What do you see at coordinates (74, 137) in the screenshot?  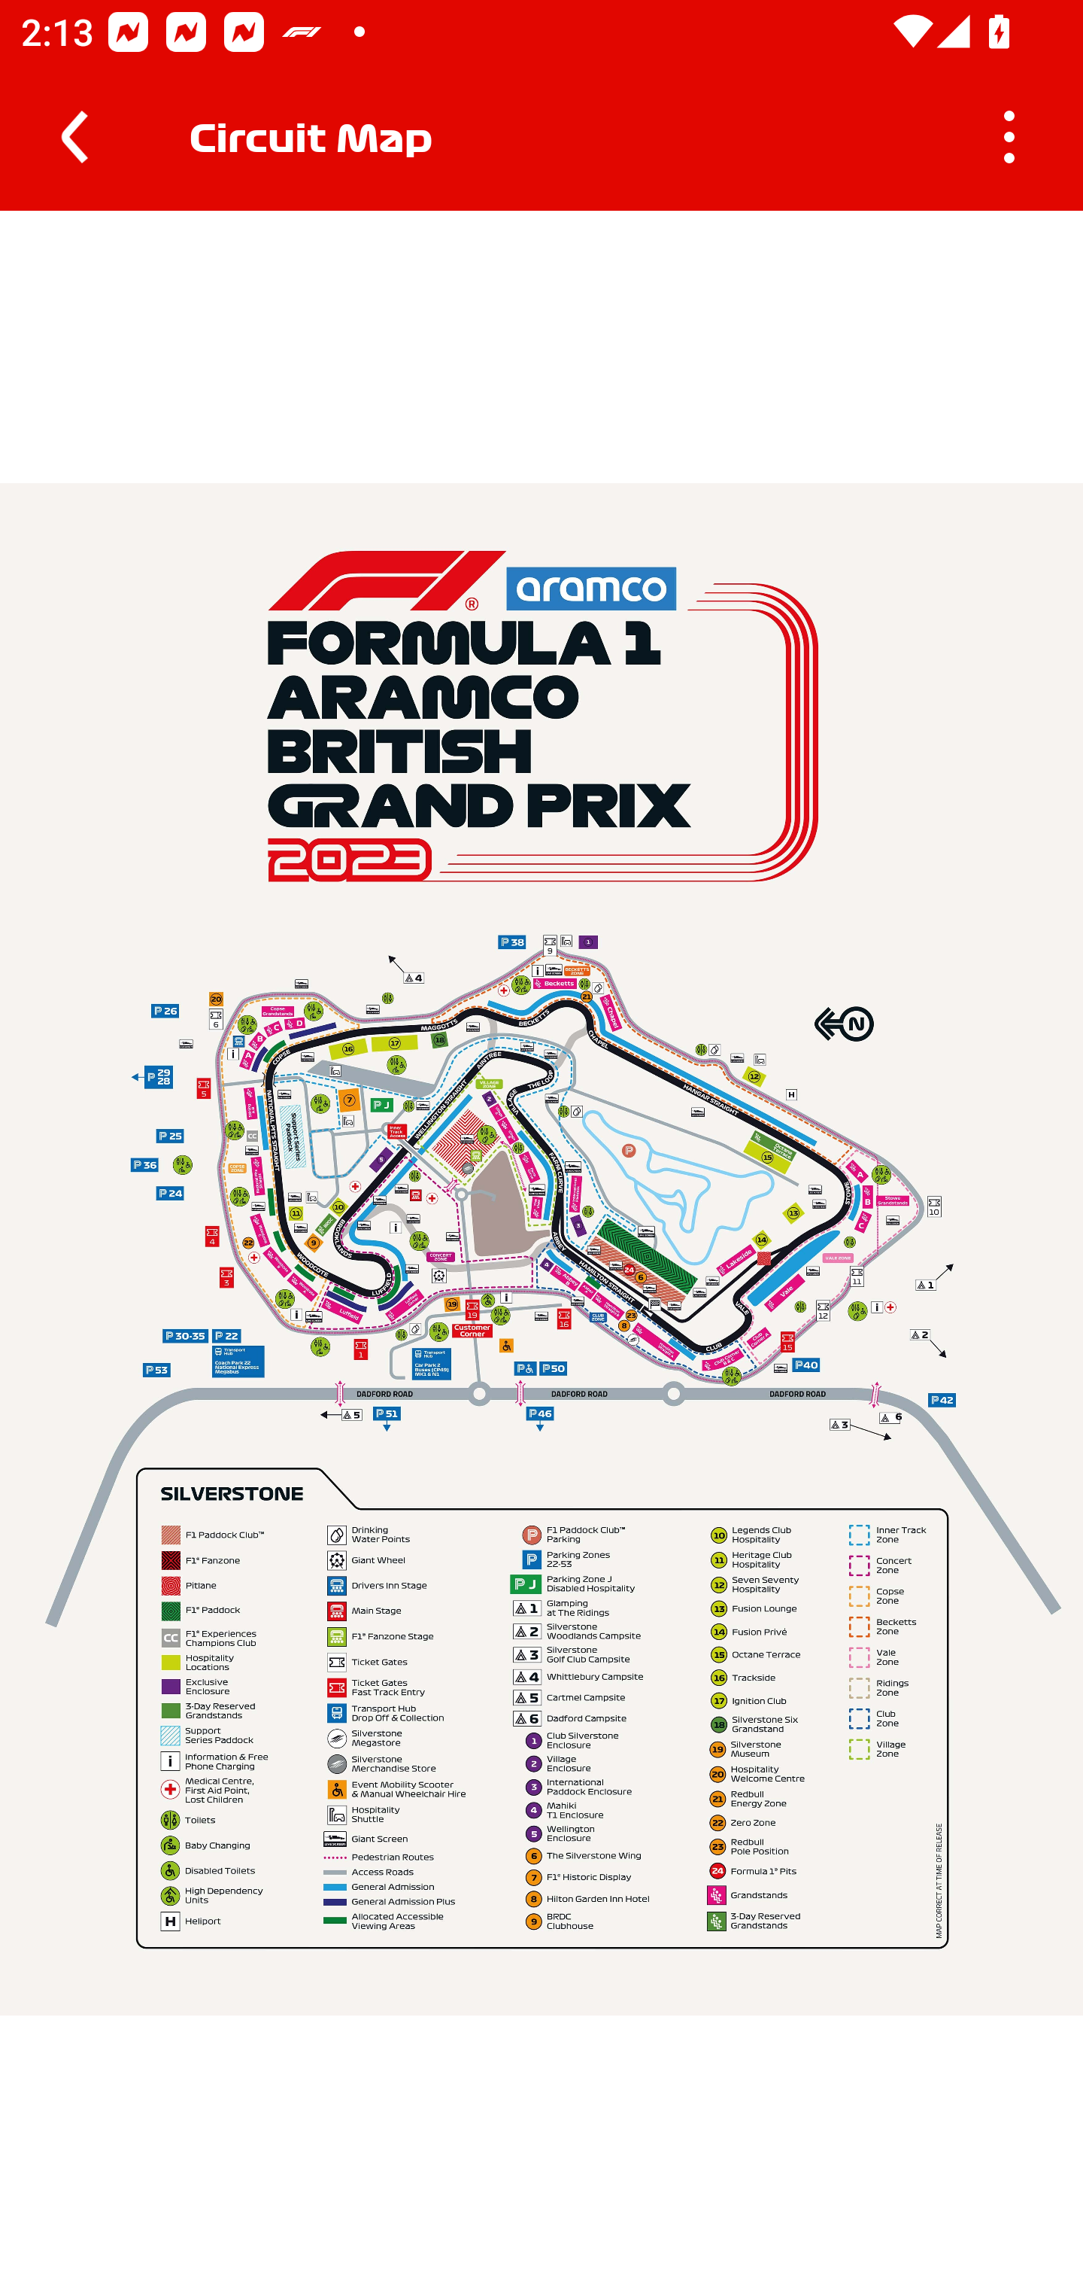 I see `Navigate up` at bounding box center [74, 137].